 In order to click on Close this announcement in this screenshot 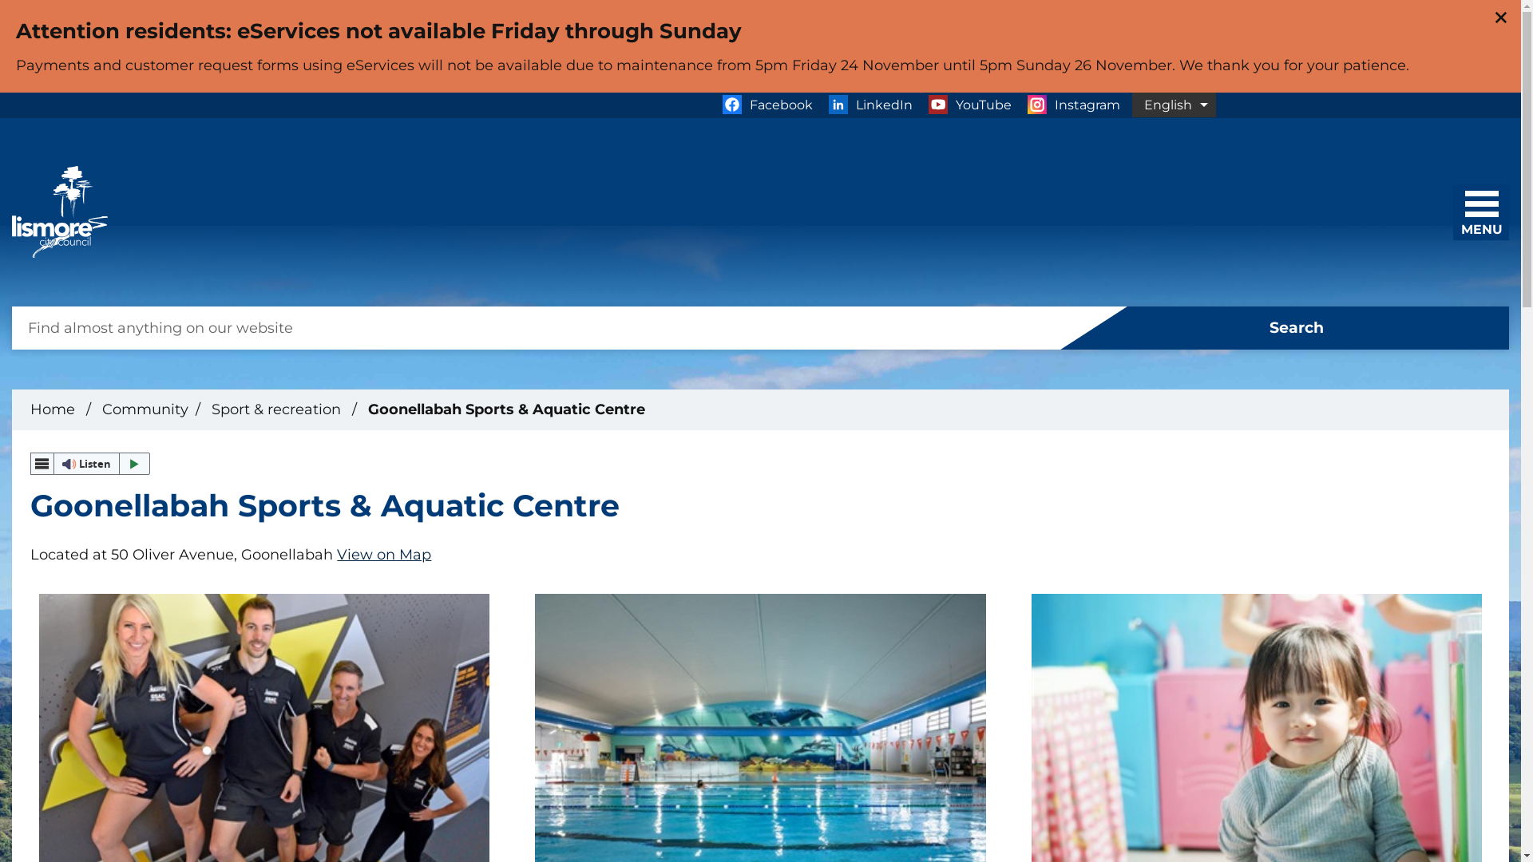, I will do `click(1501, 18)`.